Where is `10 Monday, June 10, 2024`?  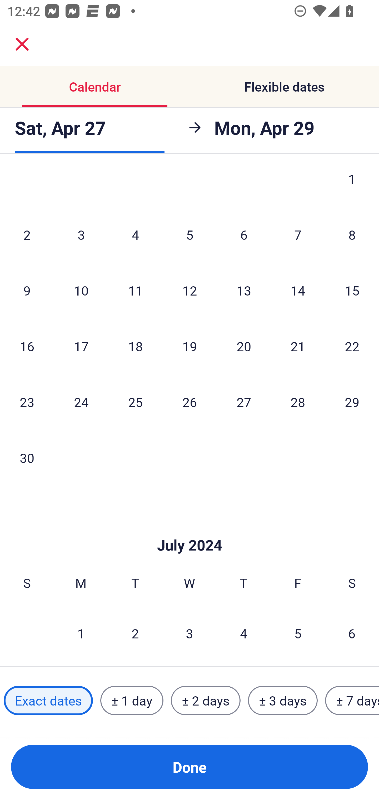
10 Monday, June 10, 2024 is located at coordinates (81, 290).